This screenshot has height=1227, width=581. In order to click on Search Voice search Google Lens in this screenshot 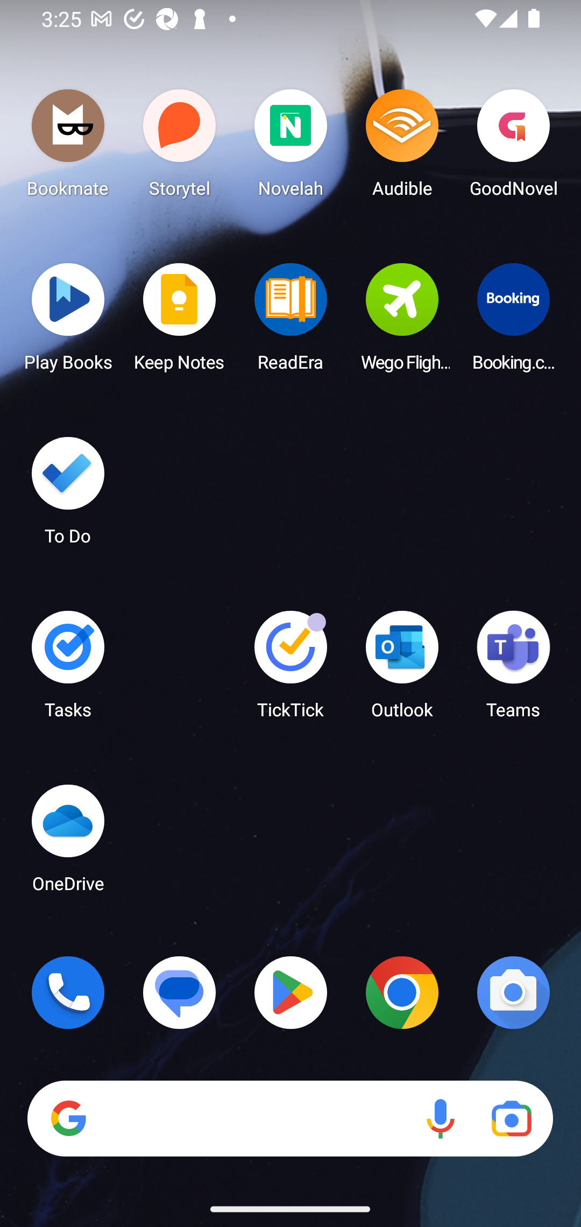, I will do `click(290, 1119)`.